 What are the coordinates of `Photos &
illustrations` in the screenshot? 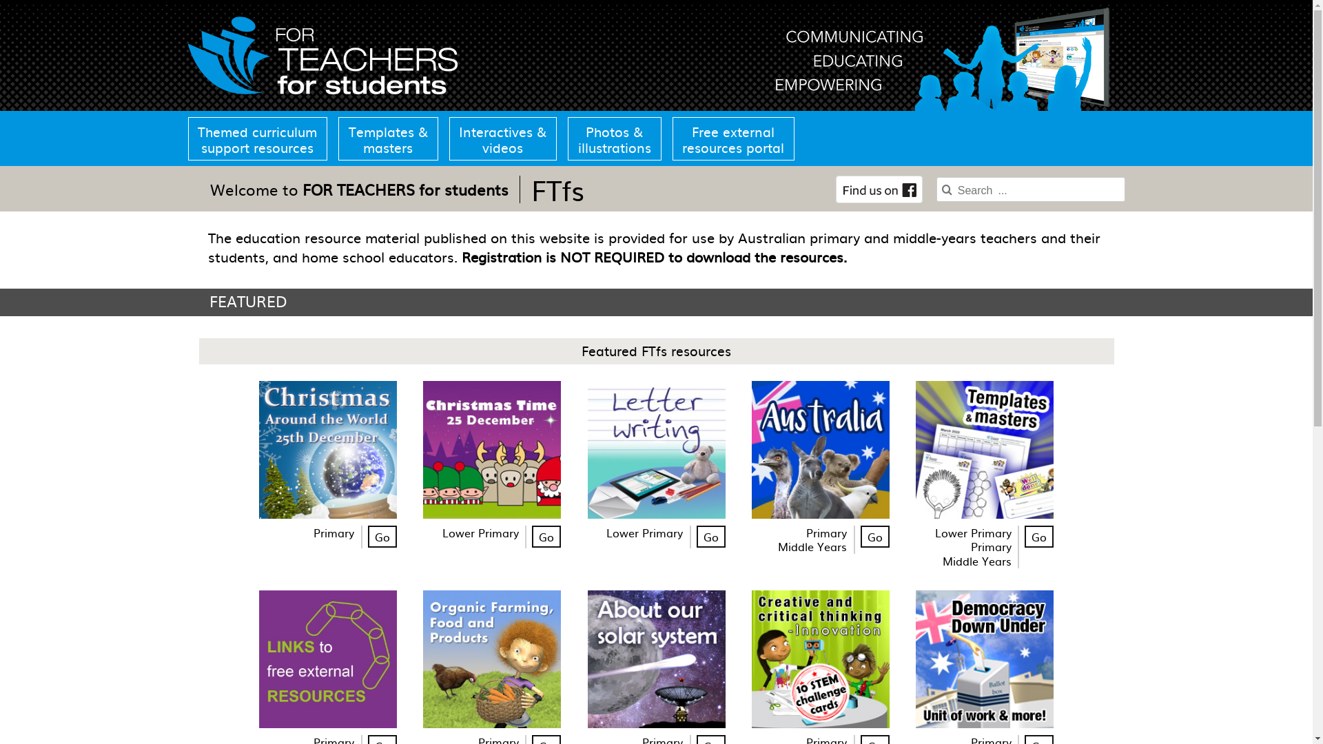 It's located at (615, 139).